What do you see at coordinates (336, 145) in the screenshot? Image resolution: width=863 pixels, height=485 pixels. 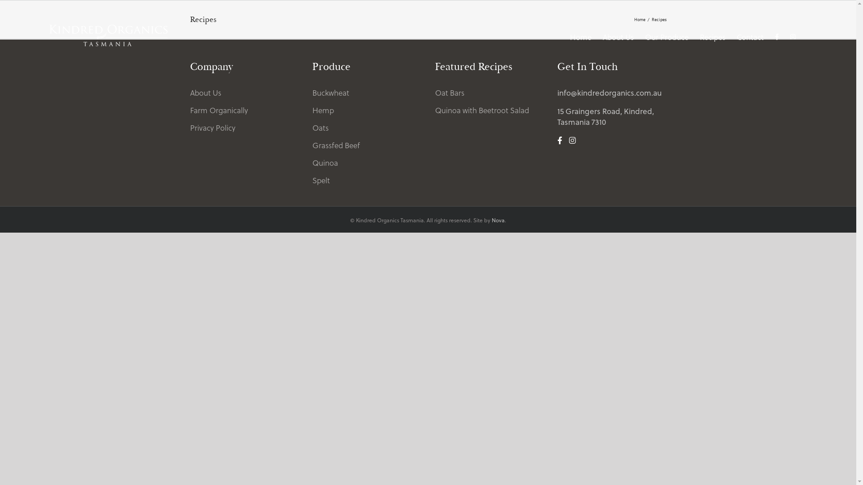 I see `Grassfed Beef` at bounding box center [336, 145].